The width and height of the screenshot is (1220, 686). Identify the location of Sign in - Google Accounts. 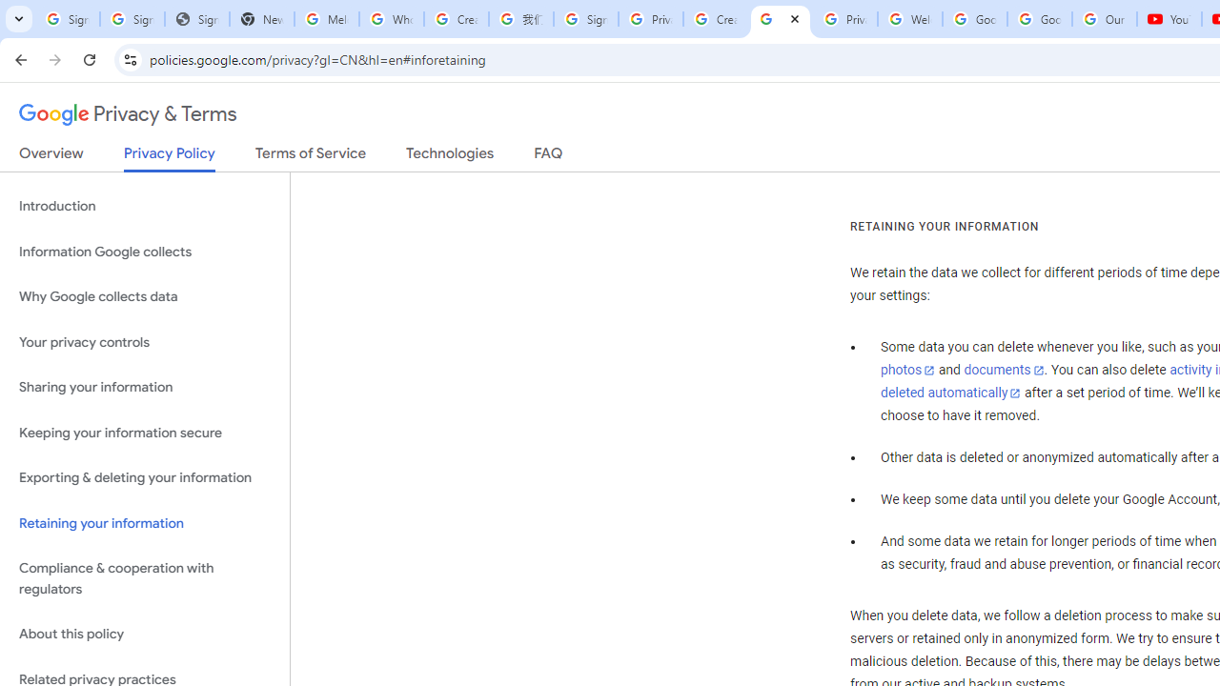
(585, 19).